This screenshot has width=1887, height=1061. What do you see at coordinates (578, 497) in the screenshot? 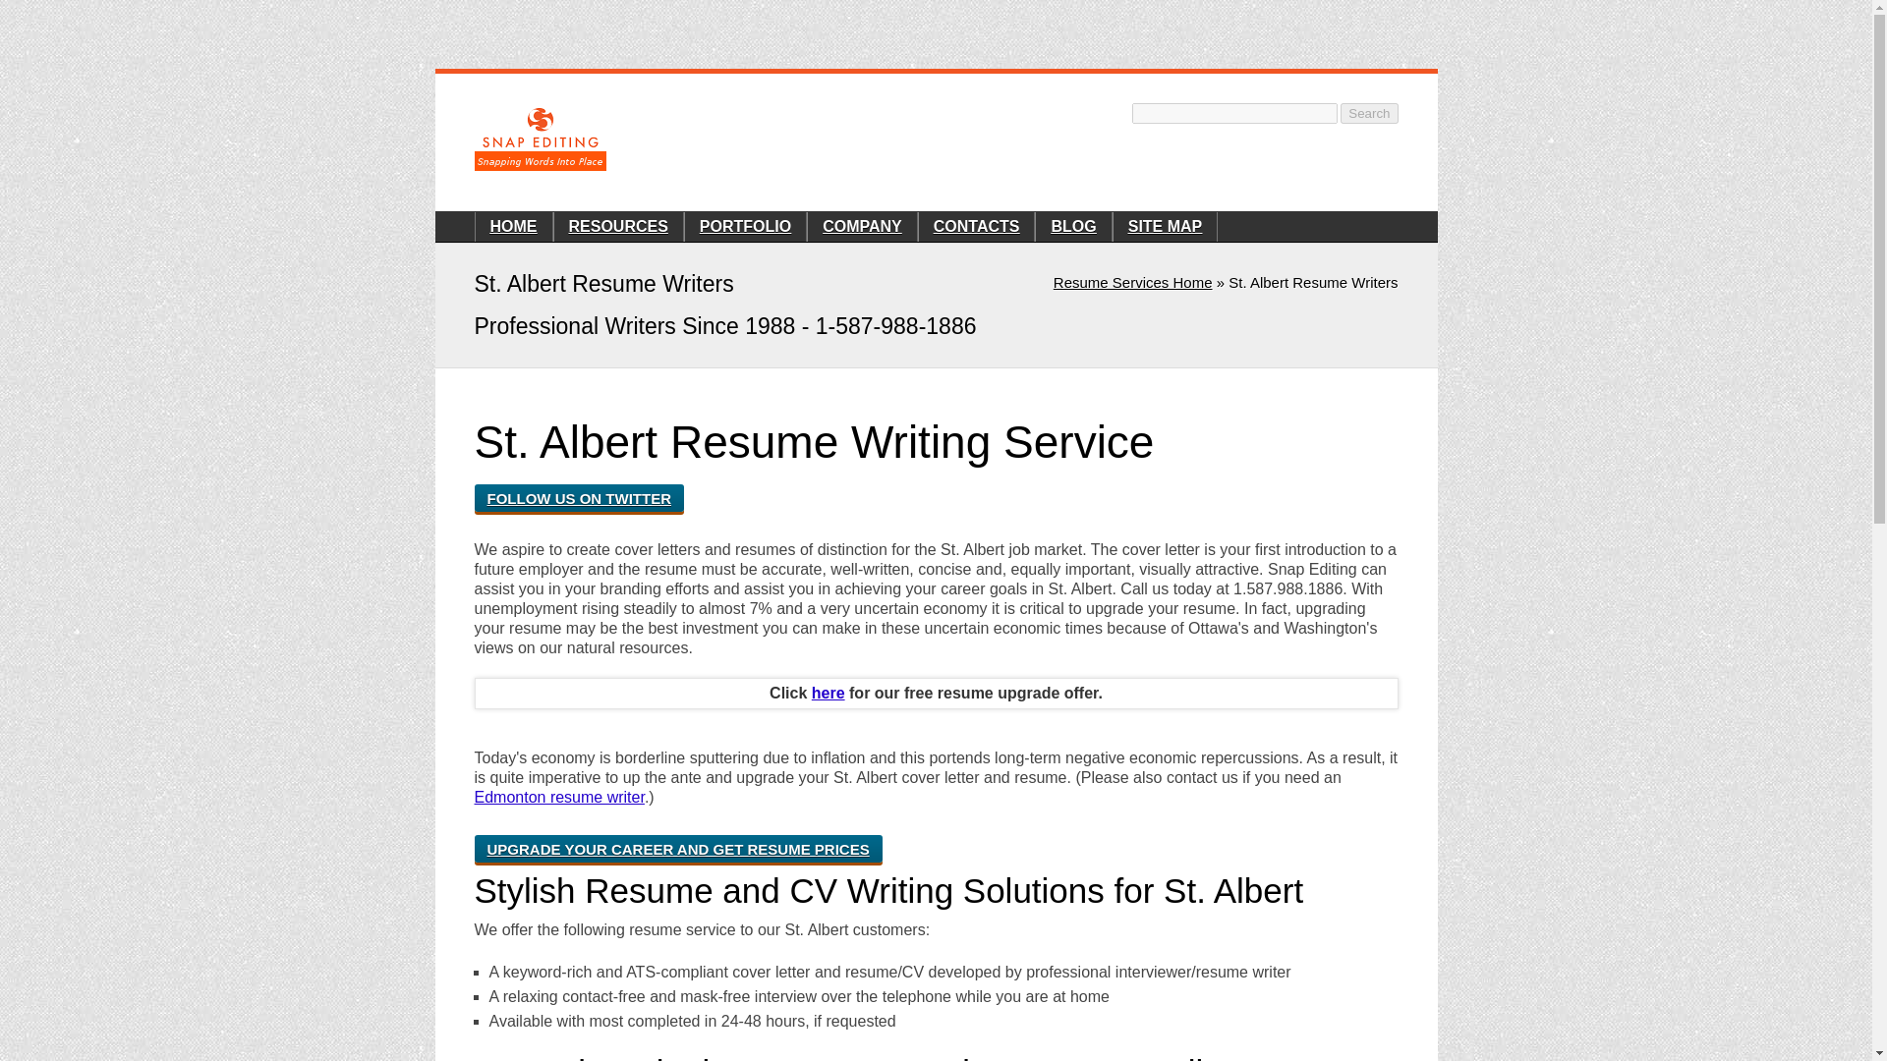
I see `FOLLOW US ON TWITTER` at bounding box center [578, 497].